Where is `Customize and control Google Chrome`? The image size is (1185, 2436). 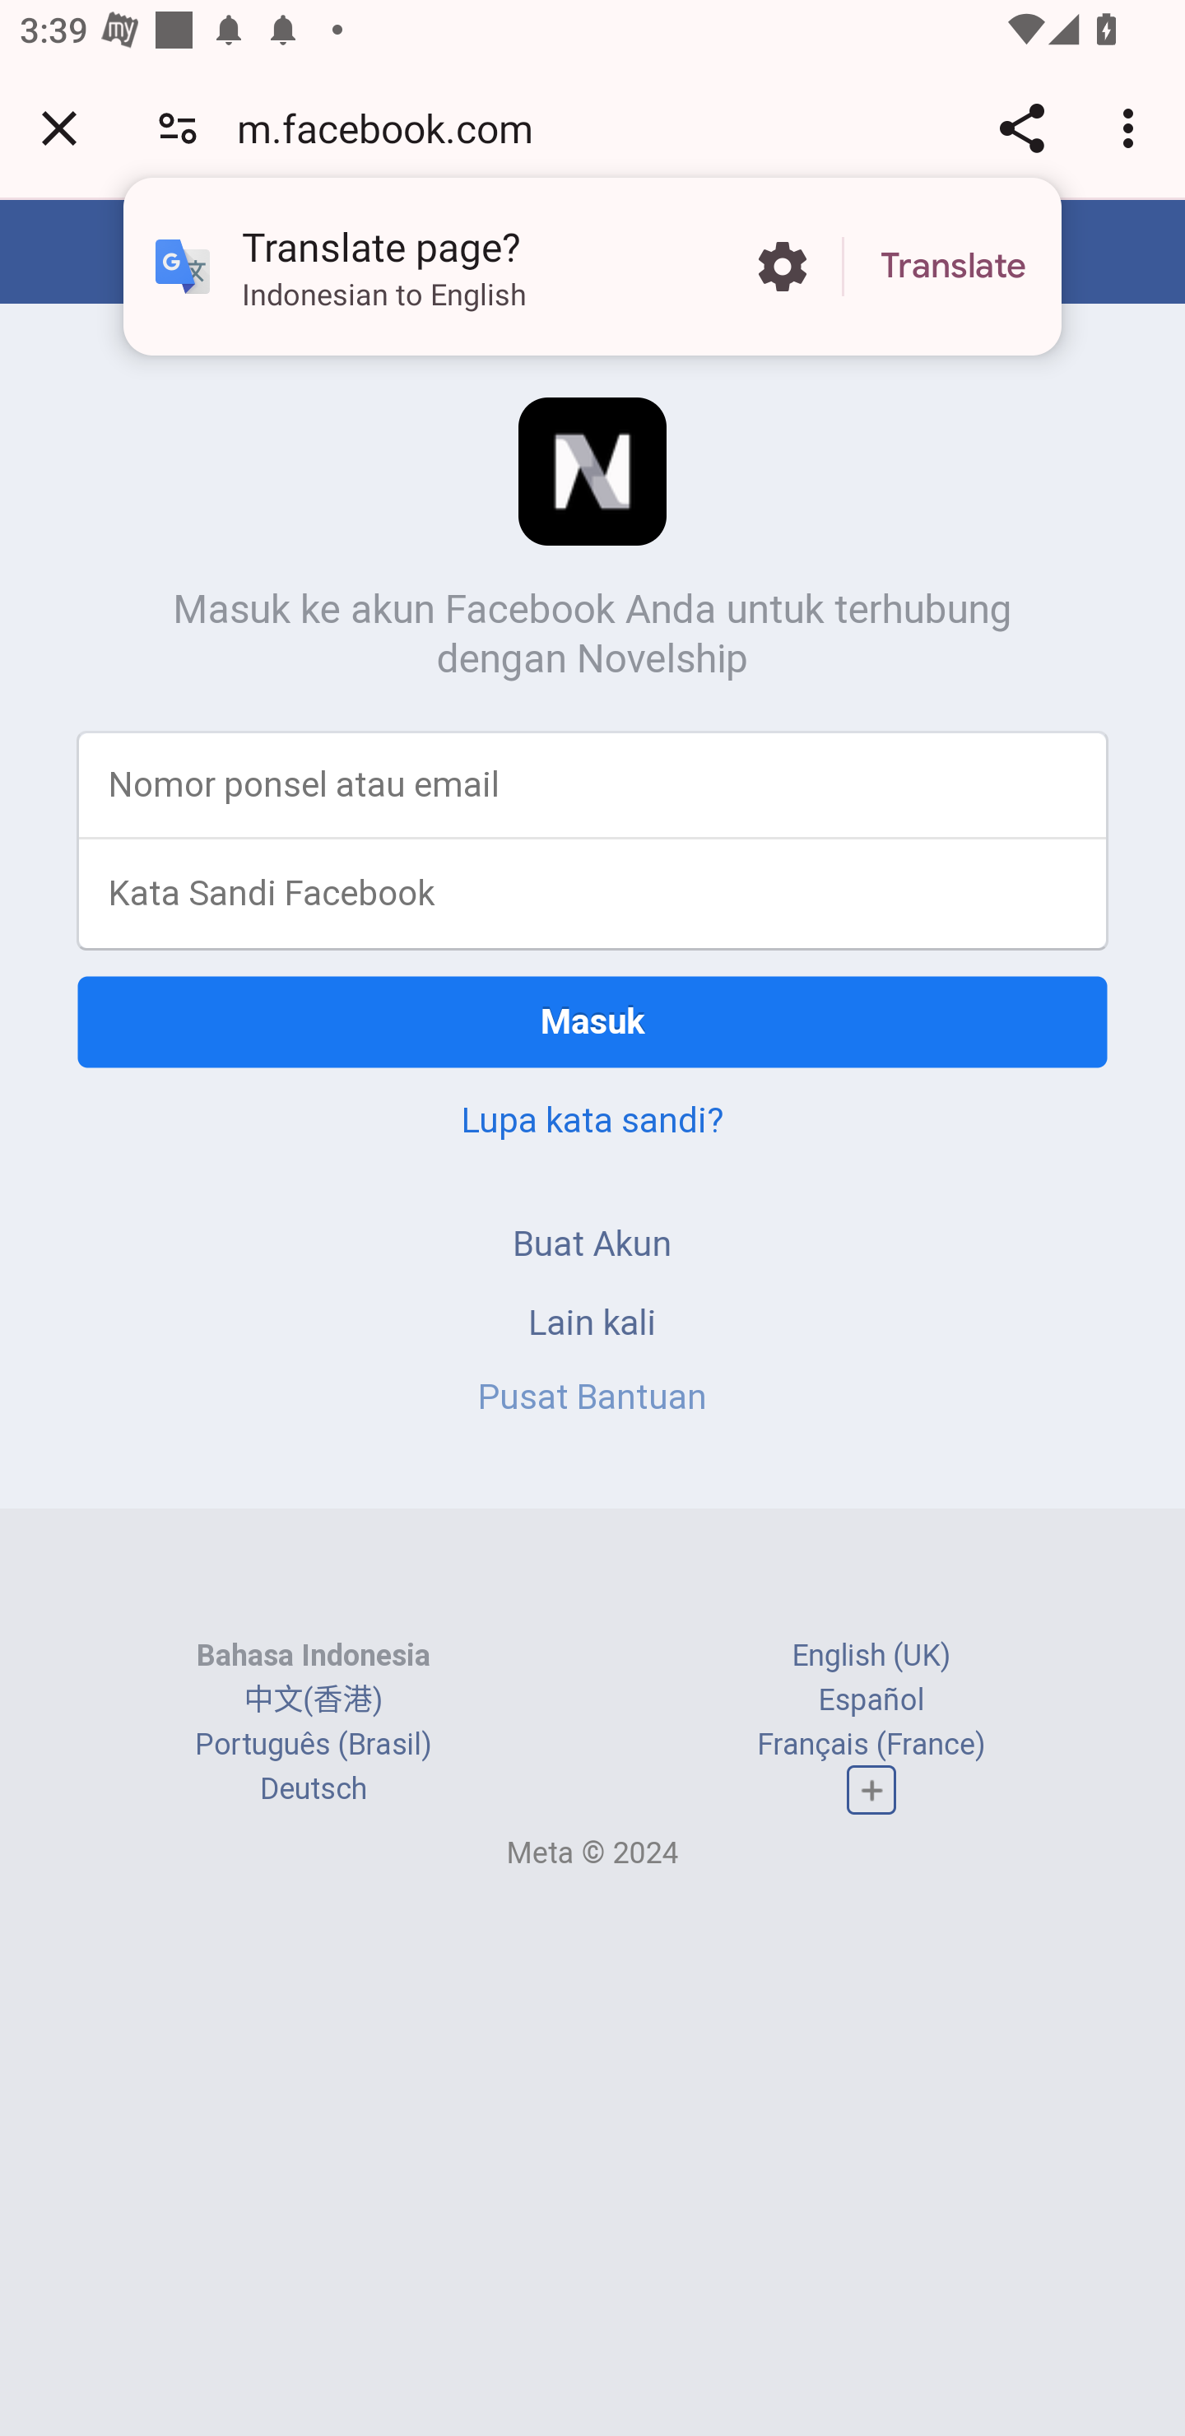 Customize and control Google Chrome is located at coordinates (1132, 128).